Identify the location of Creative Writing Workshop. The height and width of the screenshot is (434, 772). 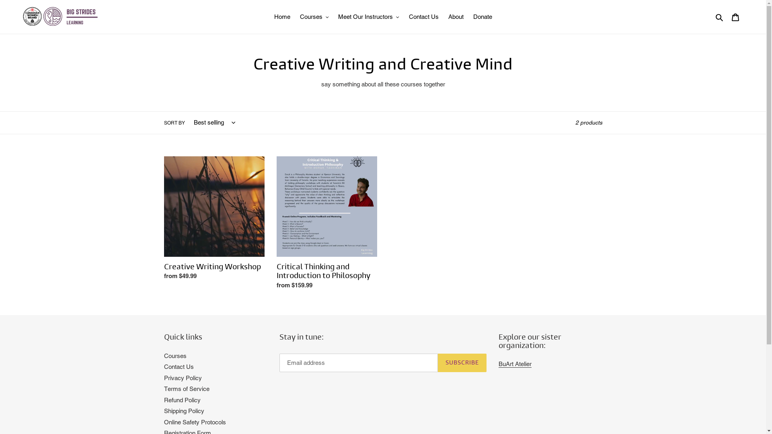
(214, 220).